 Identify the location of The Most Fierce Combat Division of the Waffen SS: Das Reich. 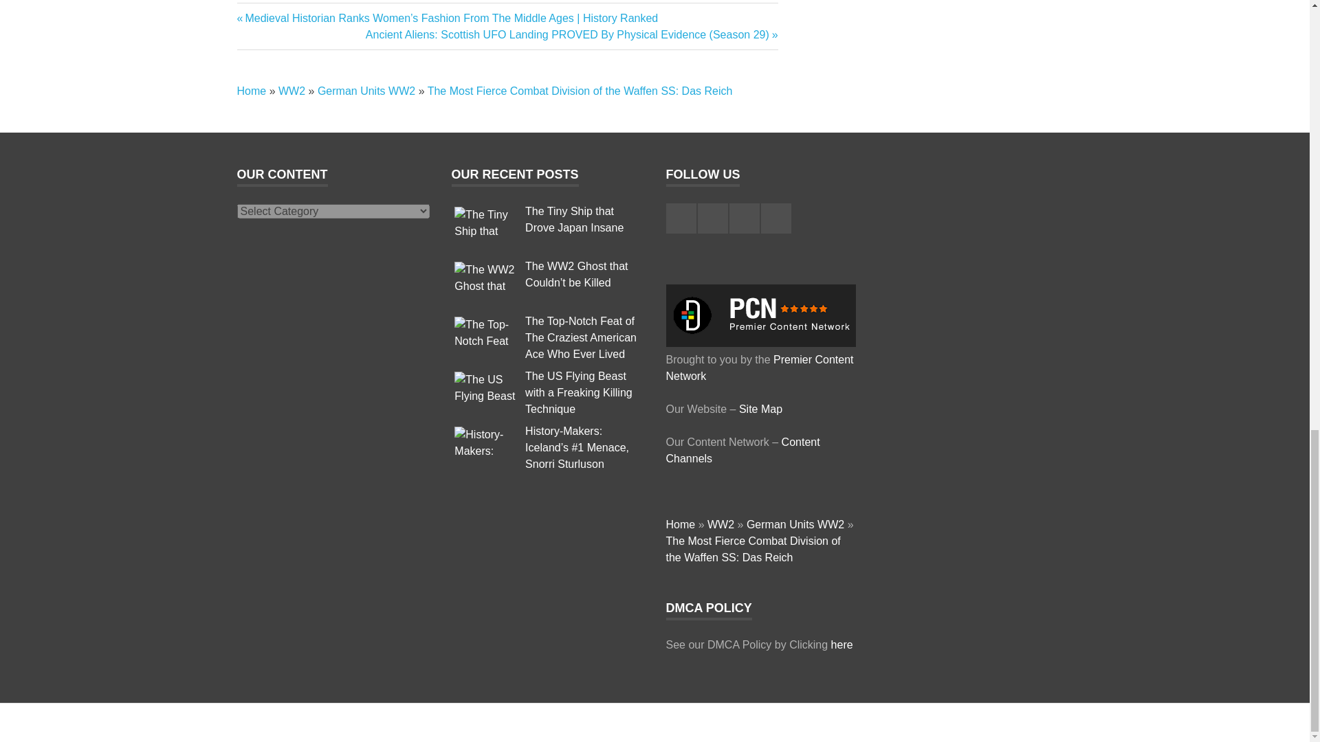
(580, 91).